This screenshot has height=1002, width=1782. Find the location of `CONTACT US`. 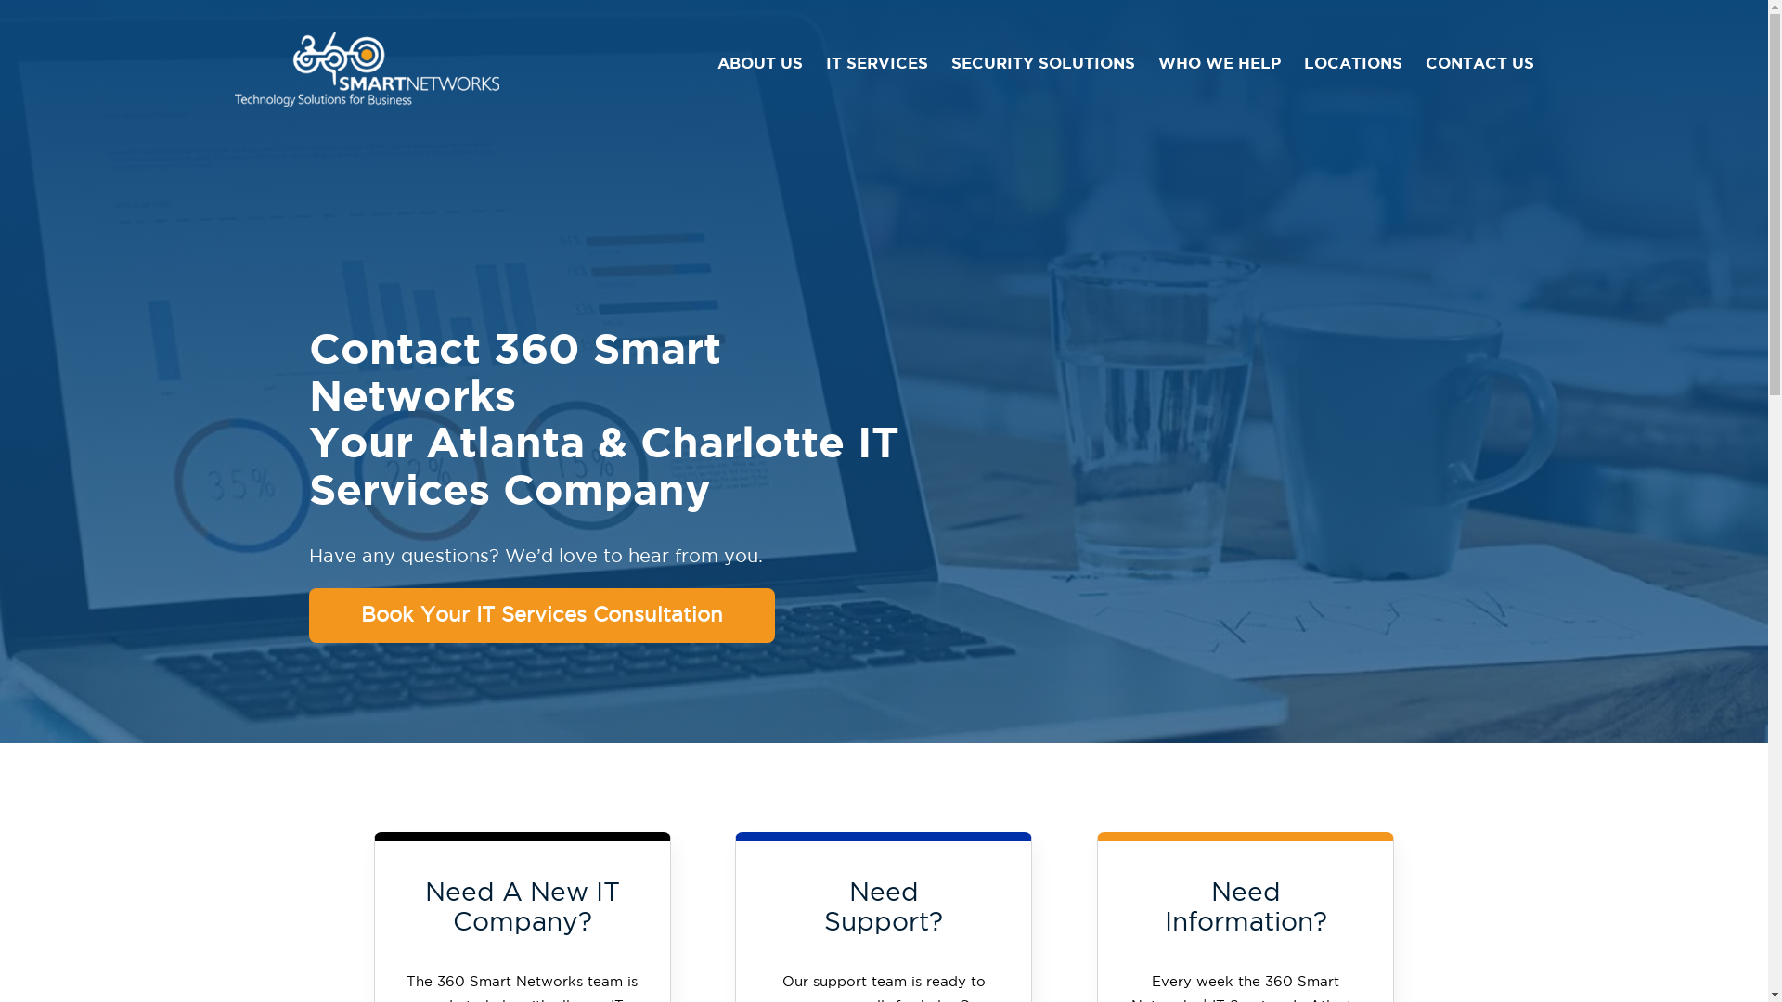

CONTACT US is located at coordinates (1479, 63).